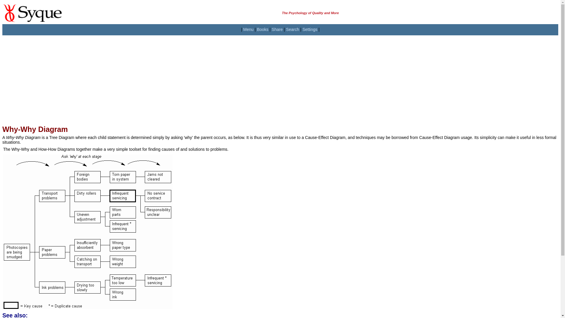  I want to click on Books, so click(262, 29).